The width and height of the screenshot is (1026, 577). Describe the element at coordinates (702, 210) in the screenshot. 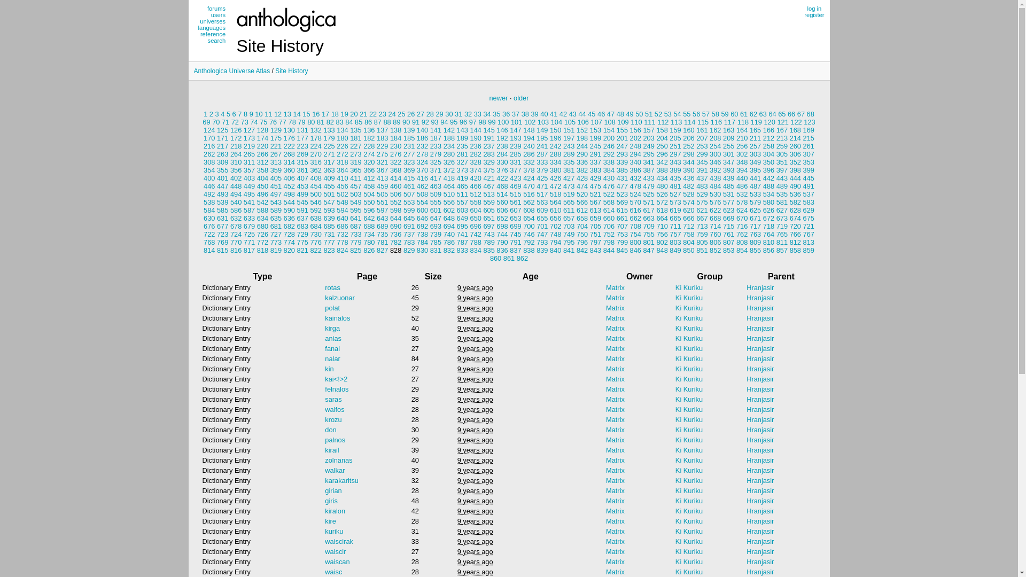

I see `621` at that location.